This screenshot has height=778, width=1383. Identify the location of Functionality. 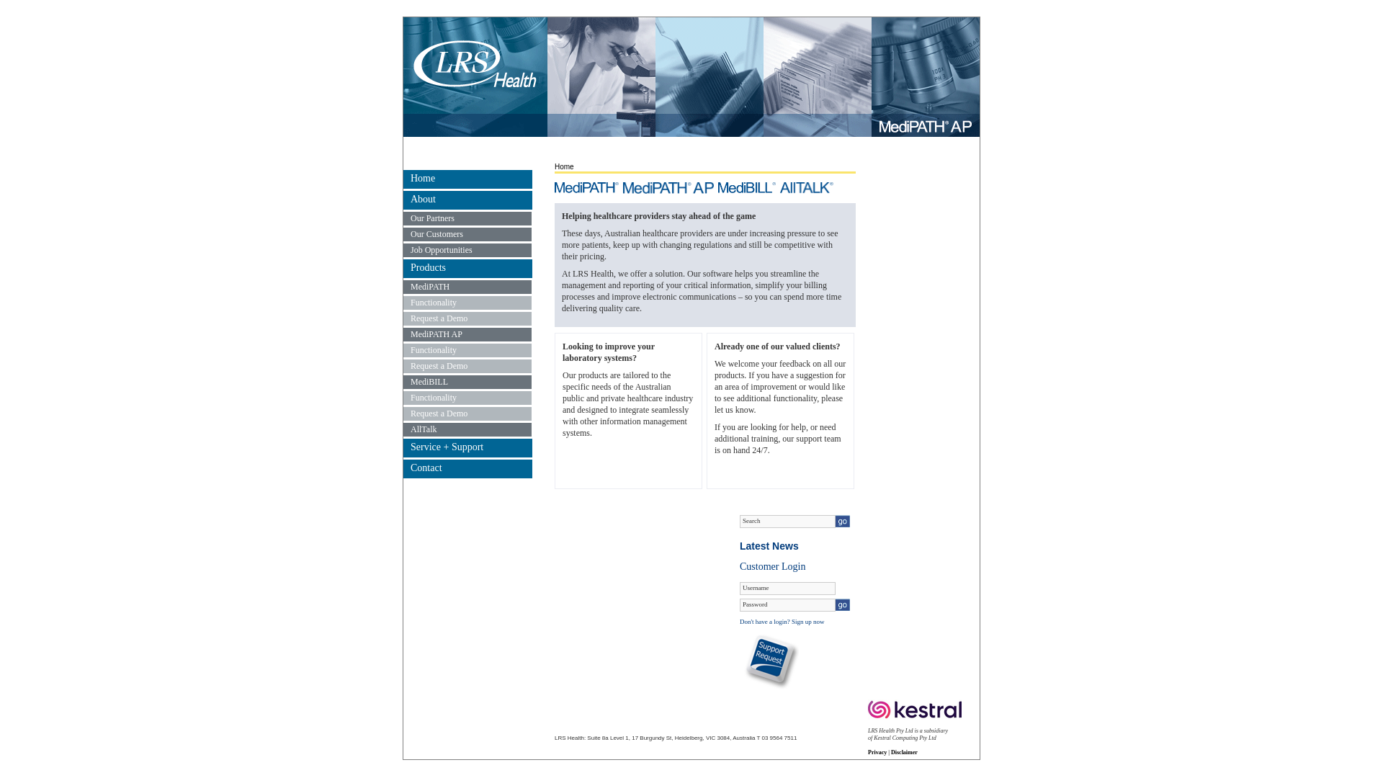
(467, 303).